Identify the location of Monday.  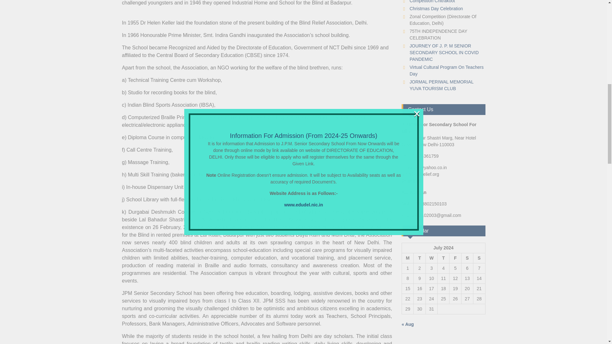
(407, 258).